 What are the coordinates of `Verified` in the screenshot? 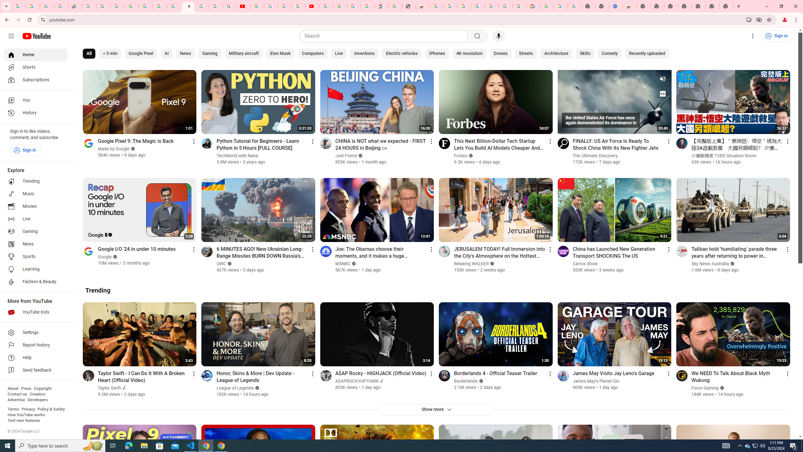 It's located at (721, 388).